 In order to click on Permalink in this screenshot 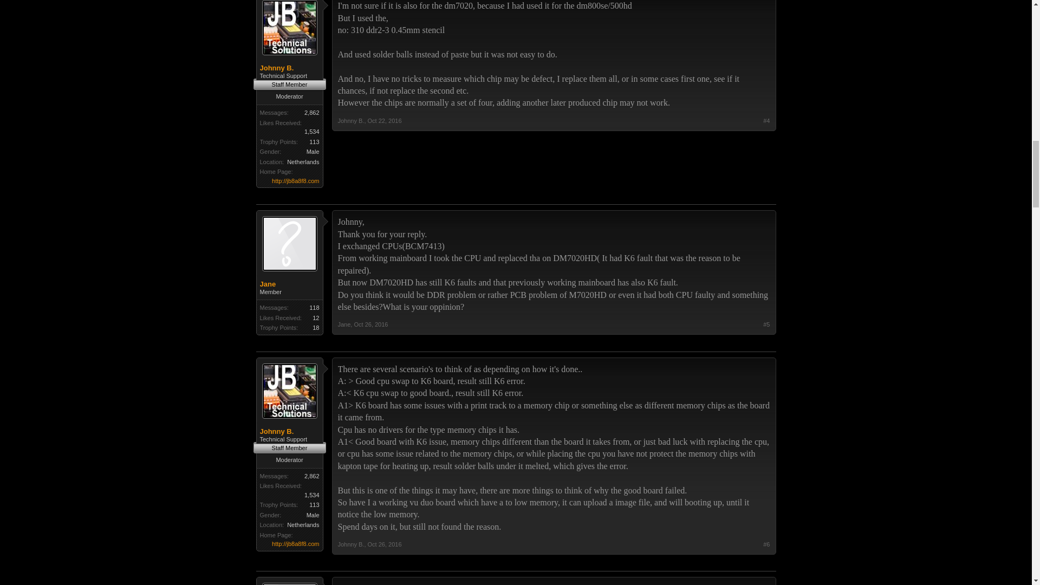, I will do `click(385, 544)`.